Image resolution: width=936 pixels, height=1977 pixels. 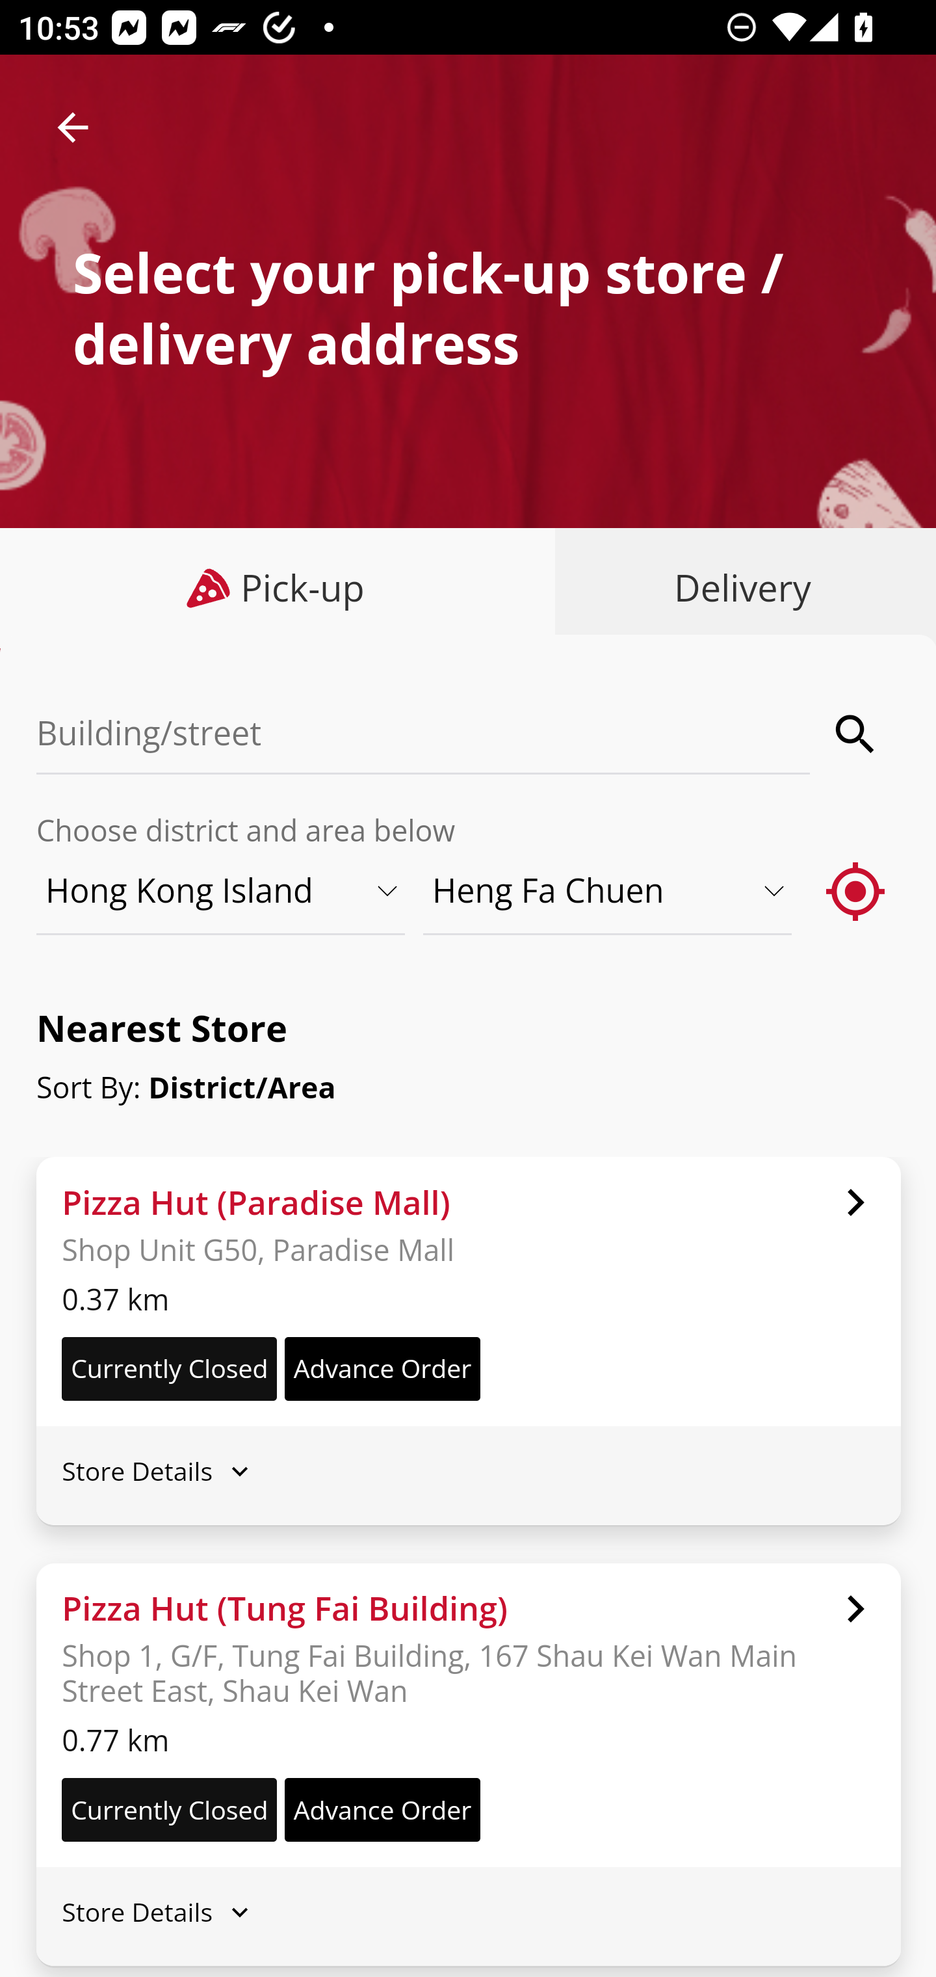 I want to click on search, so click(x=856, y=734).